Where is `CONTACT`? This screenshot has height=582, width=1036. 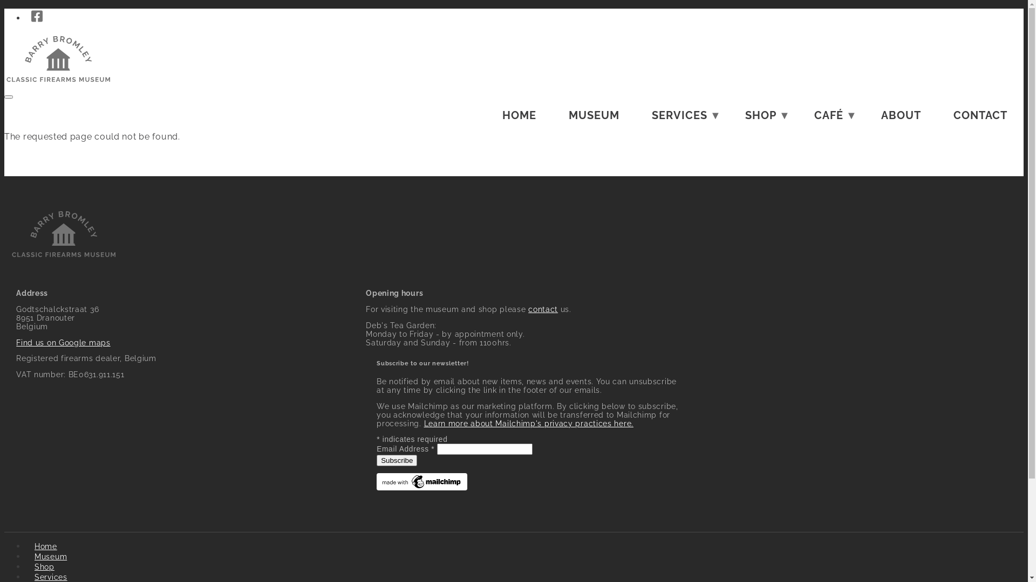 CONTACT is located at coordinates (980, 115).